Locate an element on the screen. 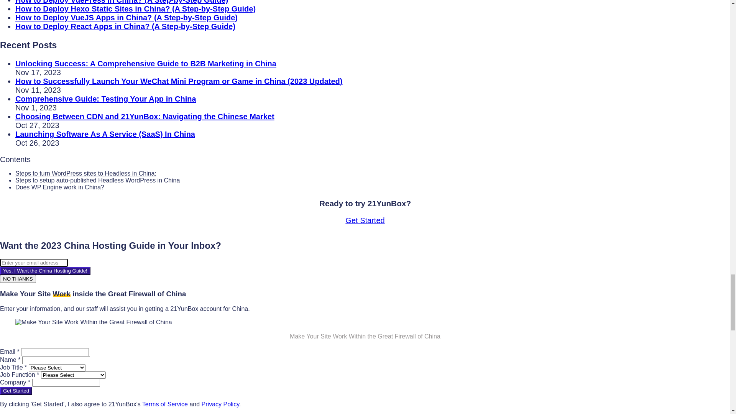 This screenshot has width=736, height=414. Steps to turn WordPress sites to Headless in China: is located at coordinates (103, 329).